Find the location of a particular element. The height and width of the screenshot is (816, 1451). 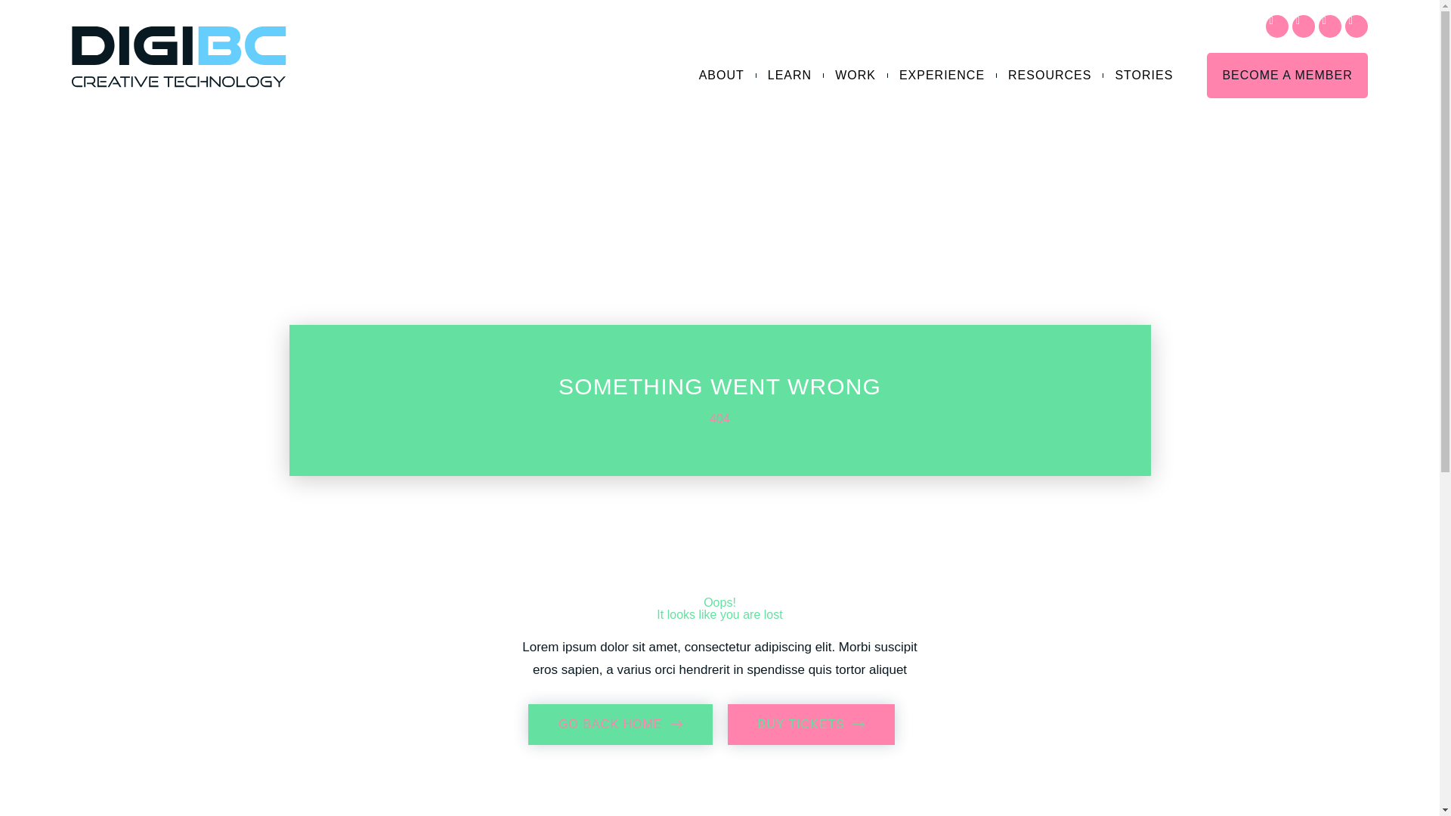

BECOME A MEMBER is located at coordinates (810, 725).